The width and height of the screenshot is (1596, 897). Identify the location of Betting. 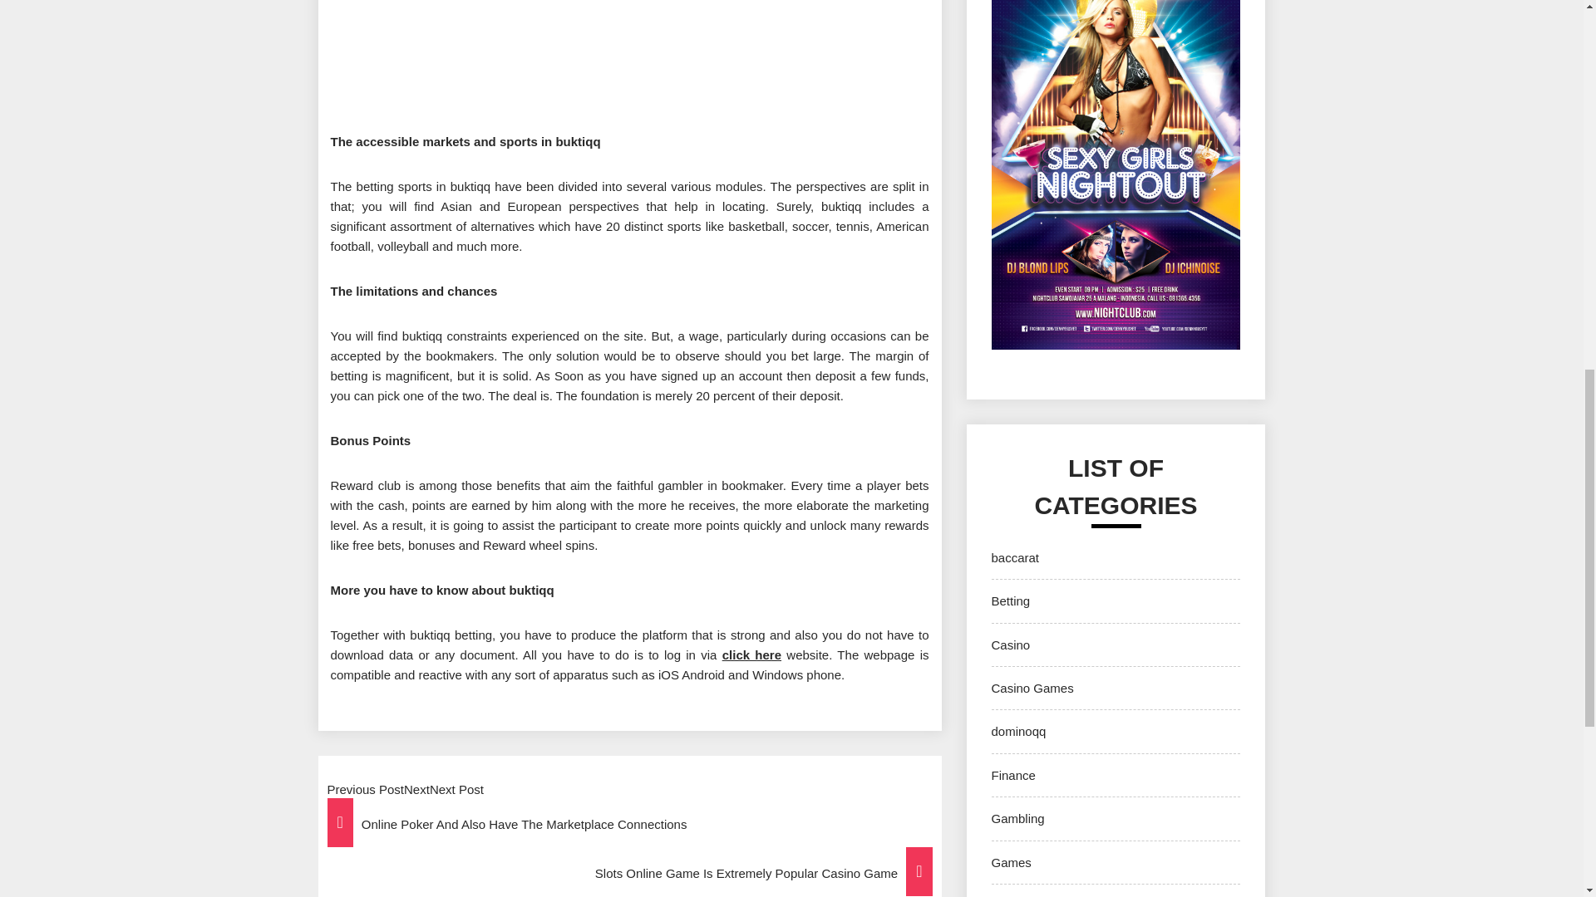
(1010, 600).